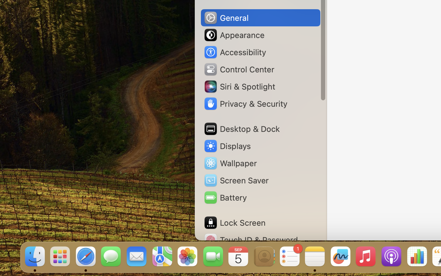 The width and height of the screenshot is (441, 276). I want to click on Appearance, so click(234, 35).